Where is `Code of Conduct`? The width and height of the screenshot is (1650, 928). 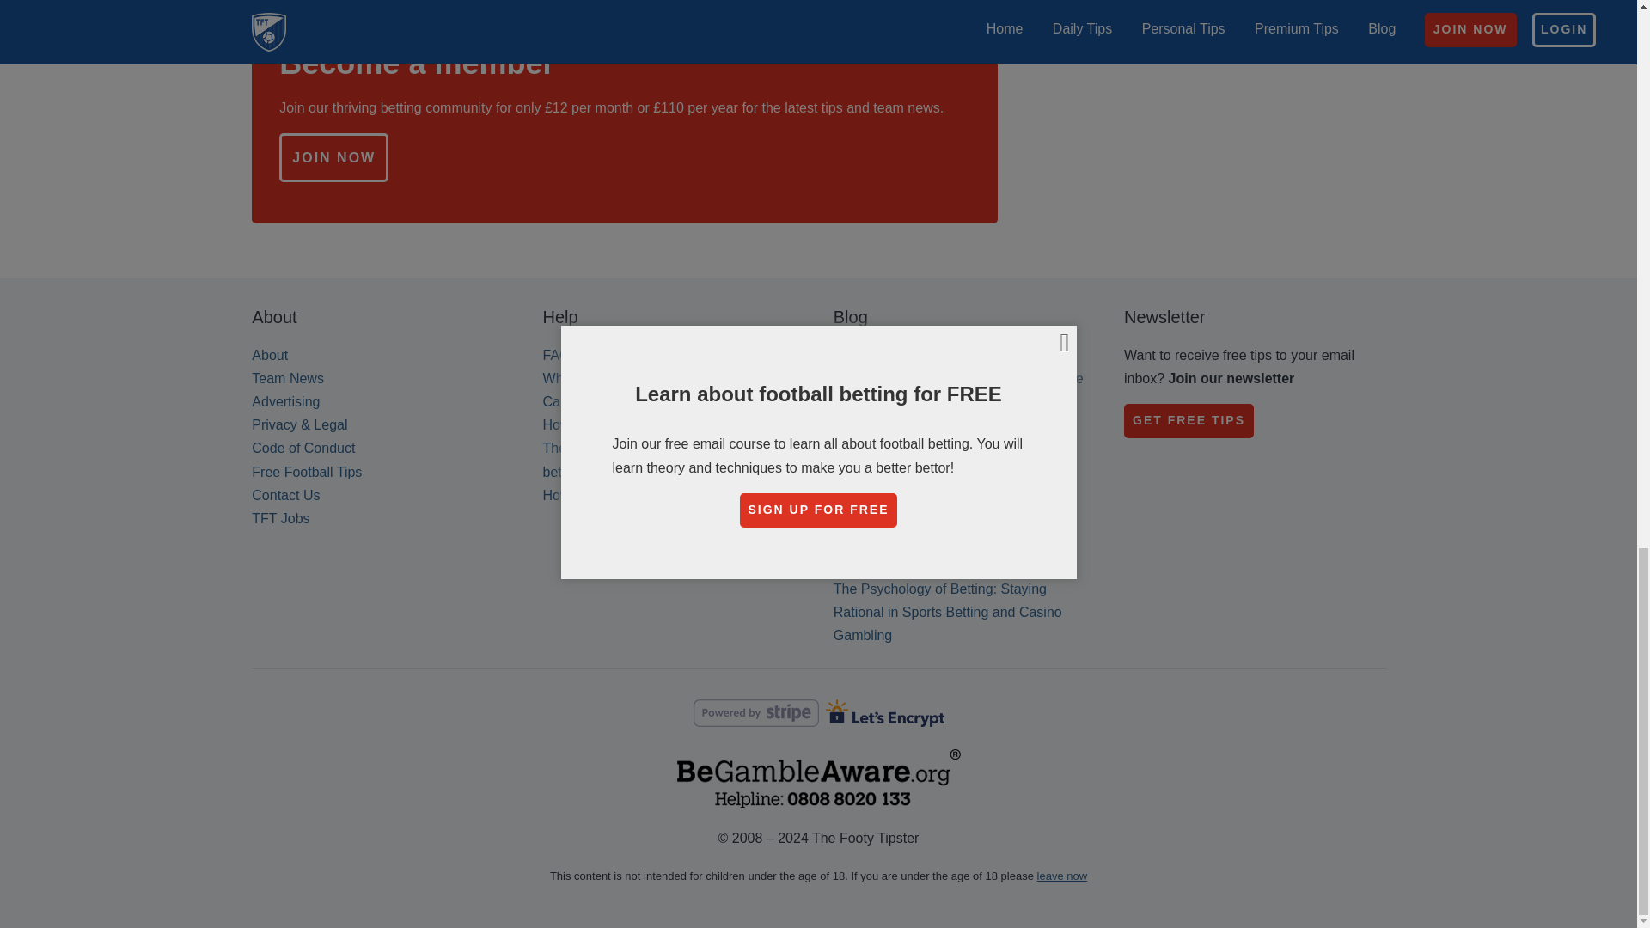
Code of Conduct is located at coordinates (302, 449).